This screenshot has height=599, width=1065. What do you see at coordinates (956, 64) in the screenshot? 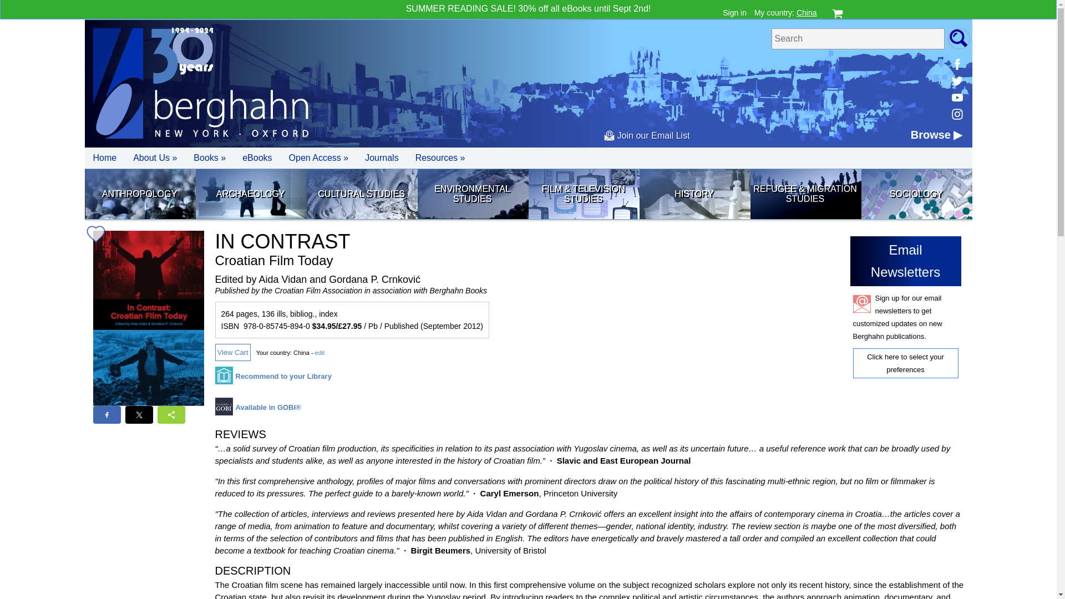
I see `Berghahn Books on Facebook` at bounding box center [956, 64].